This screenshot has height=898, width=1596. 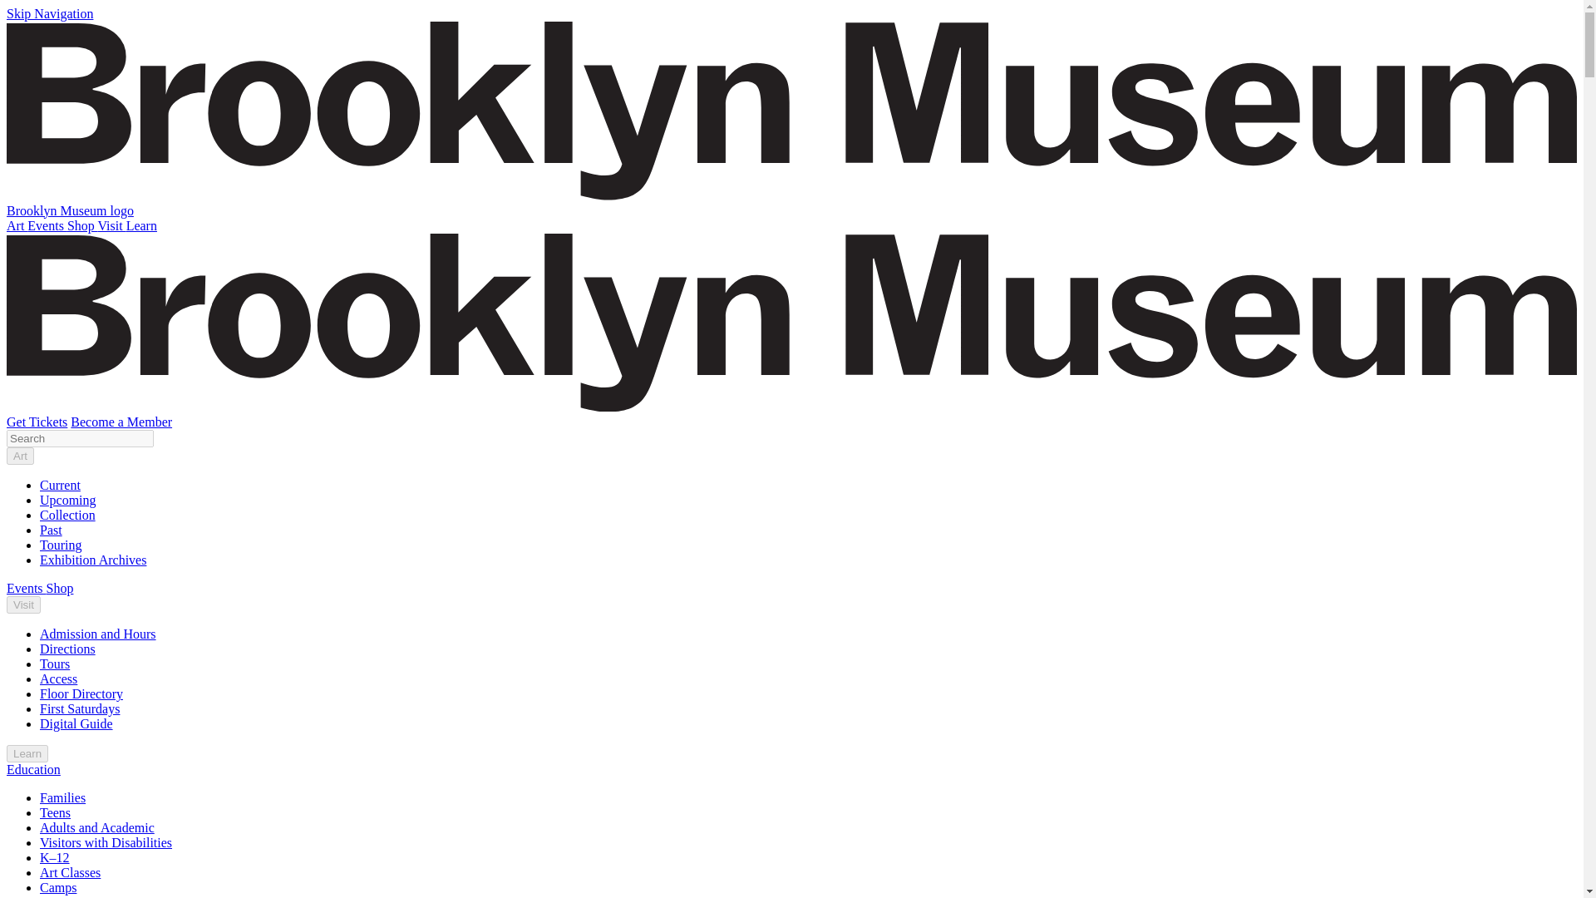 What do you see at coordinates (98, 634) in the screenshot?
I see `Admission and Hours` at bounding box center [98, 634].